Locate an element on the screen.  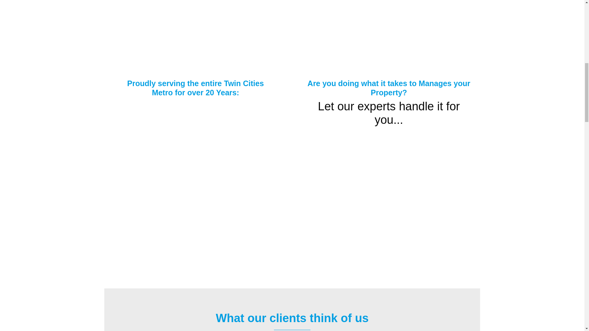
Robbinsdale-2 is located at coordinates (382, 32).